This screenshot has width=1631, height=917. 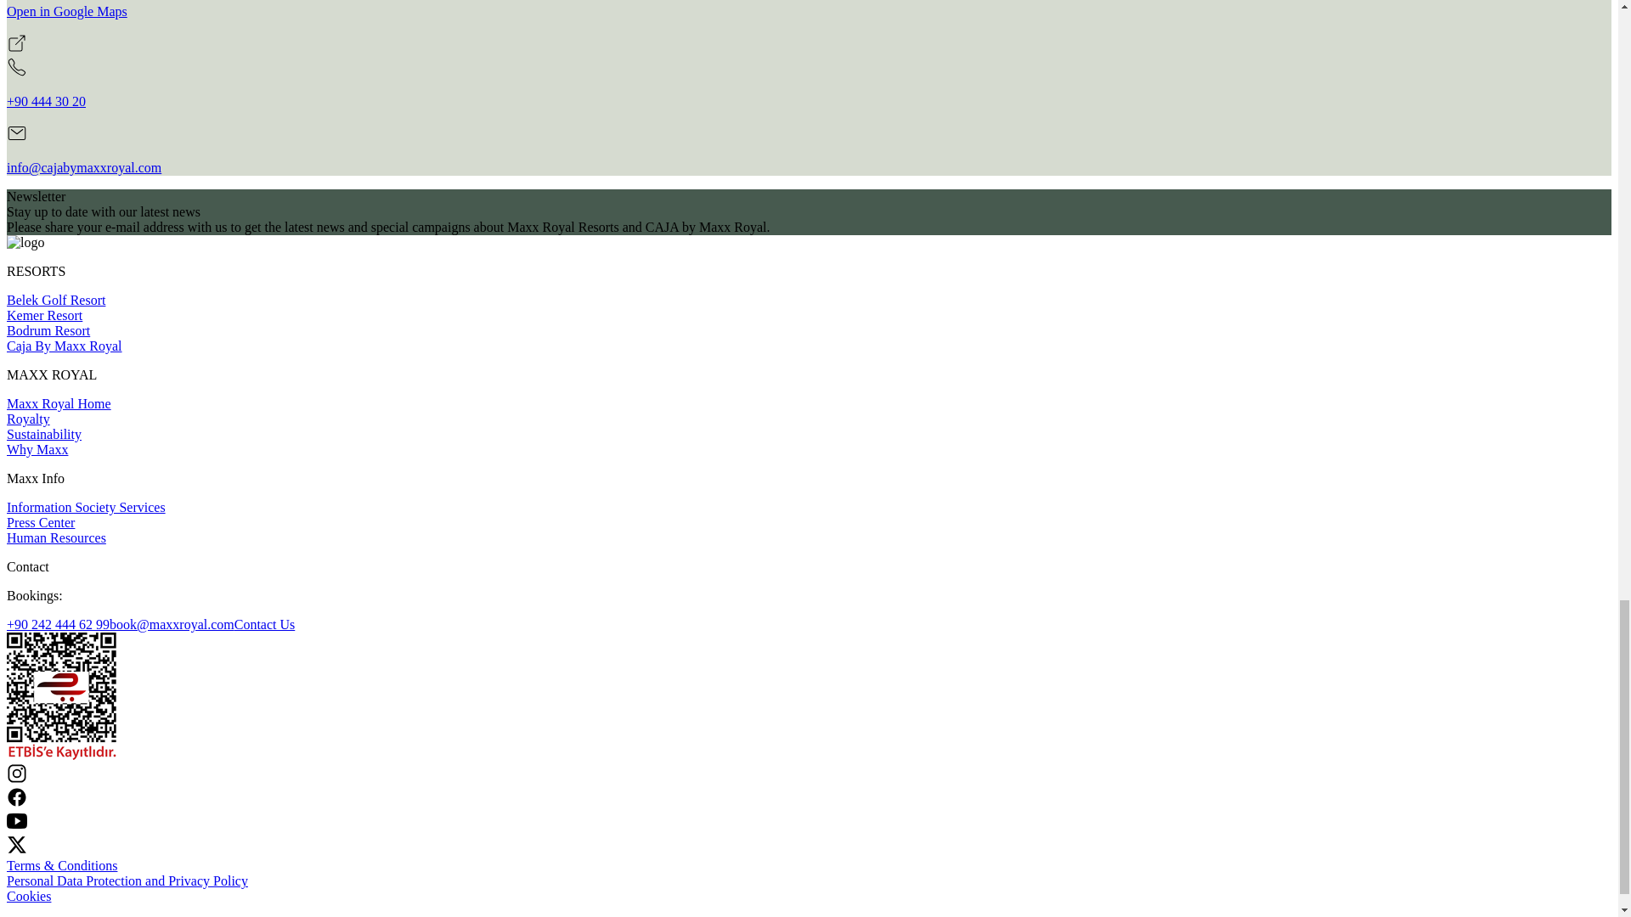 I want to click on ETBIS QR code, so click(x=61, y=755).